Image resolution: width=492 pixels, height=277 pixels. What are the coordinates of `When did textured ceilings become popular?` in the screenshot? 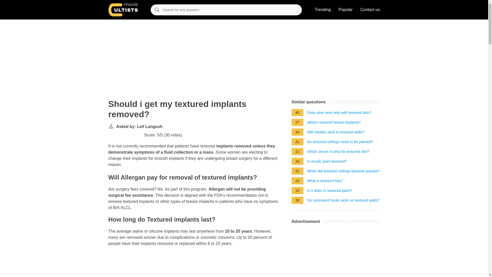 It's located at (343, 172).